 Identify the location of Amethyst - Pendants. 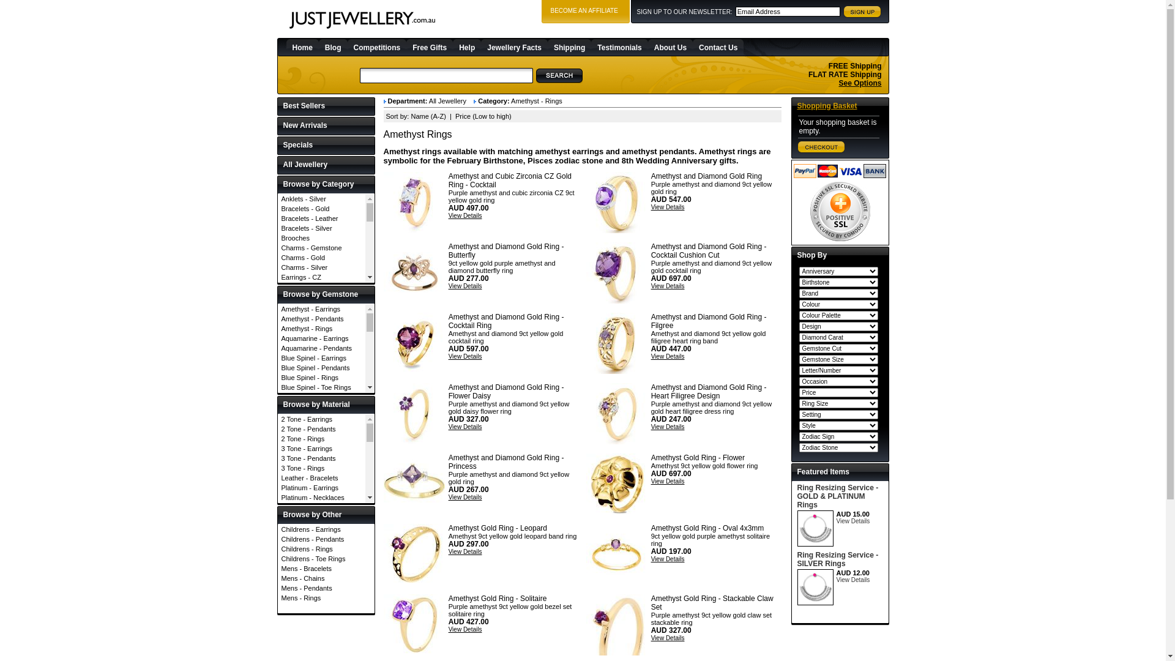
(322, 319).